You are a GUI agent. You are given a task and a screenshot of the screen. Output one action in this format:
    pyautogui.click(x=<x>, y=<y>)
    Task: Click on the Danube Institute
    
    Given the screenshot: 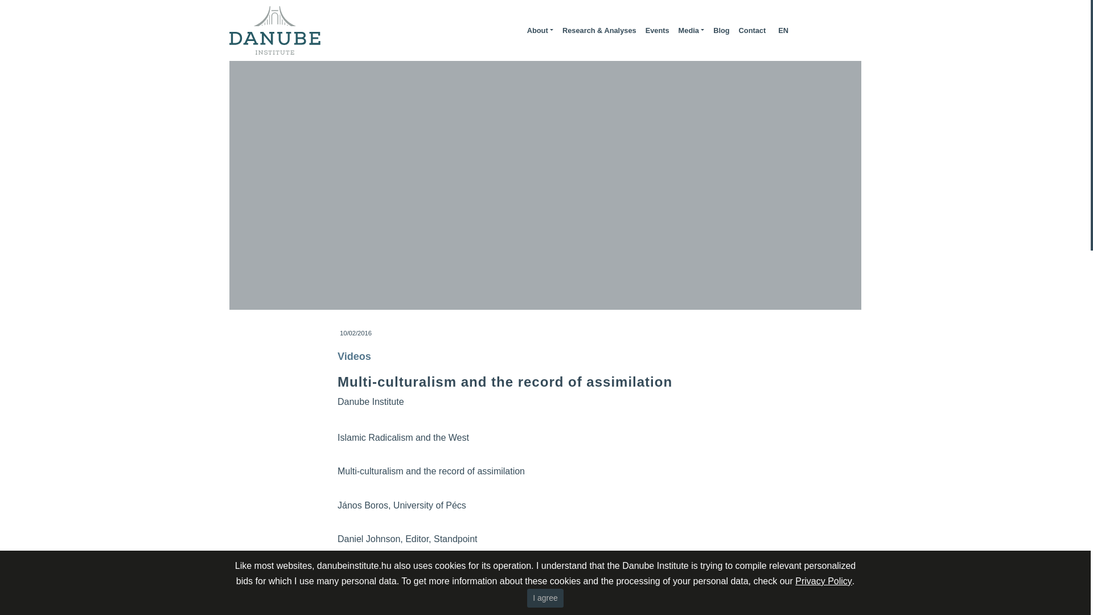 What is the action you would take?
    pyautogui.click(x=371, y=401)
    